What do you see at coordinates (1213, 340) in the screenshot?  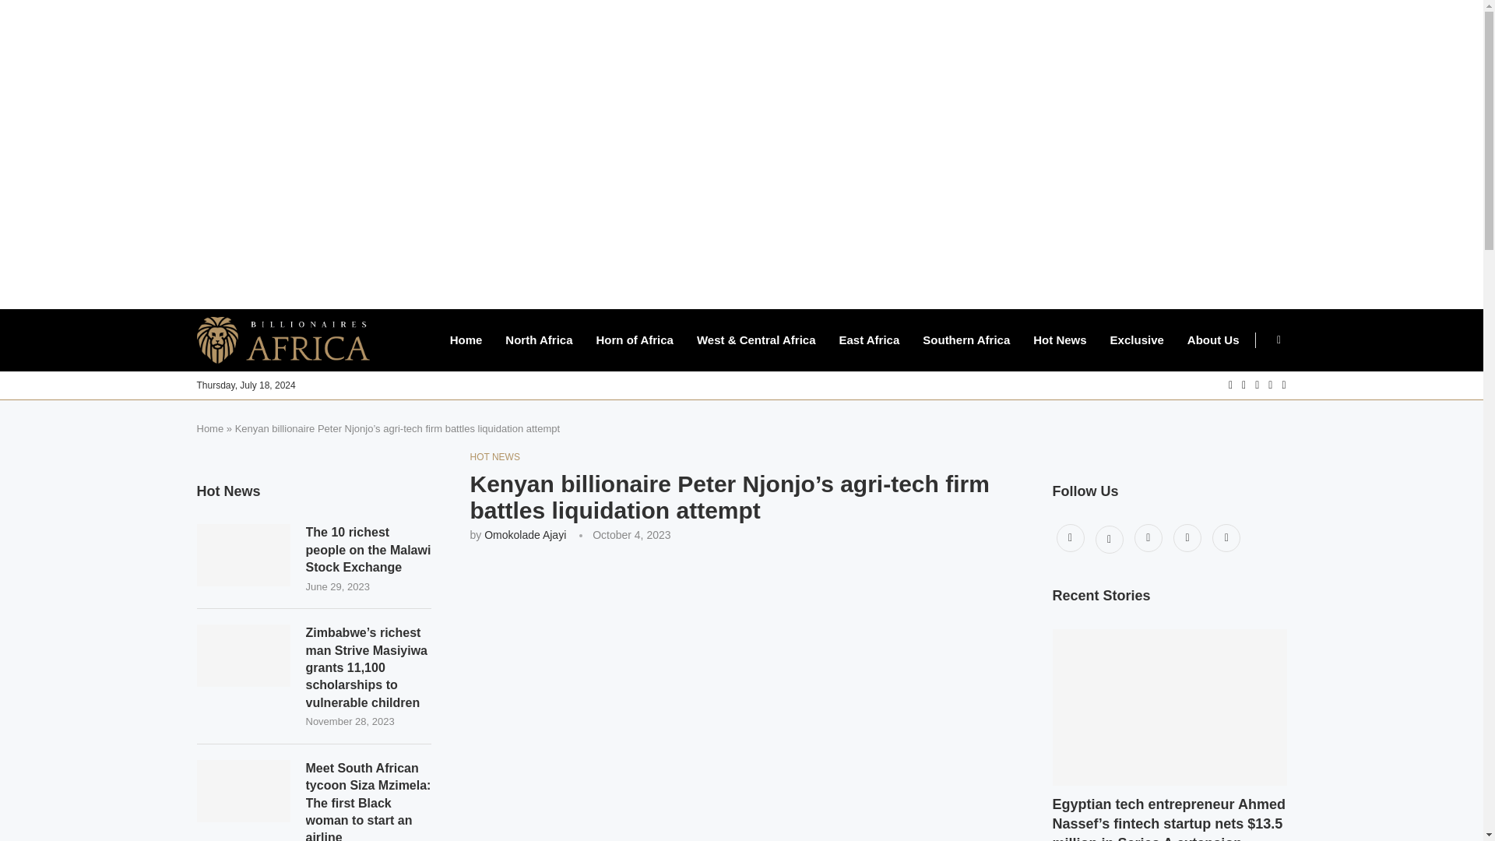 I see `About Us` at bounding box center [1213, 340].